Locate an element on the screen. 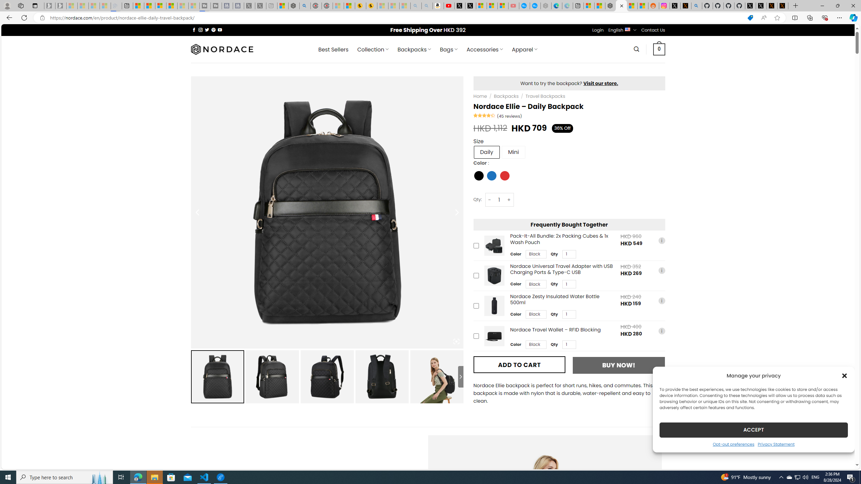  Visit our store. is located at coordinates (601, 83).